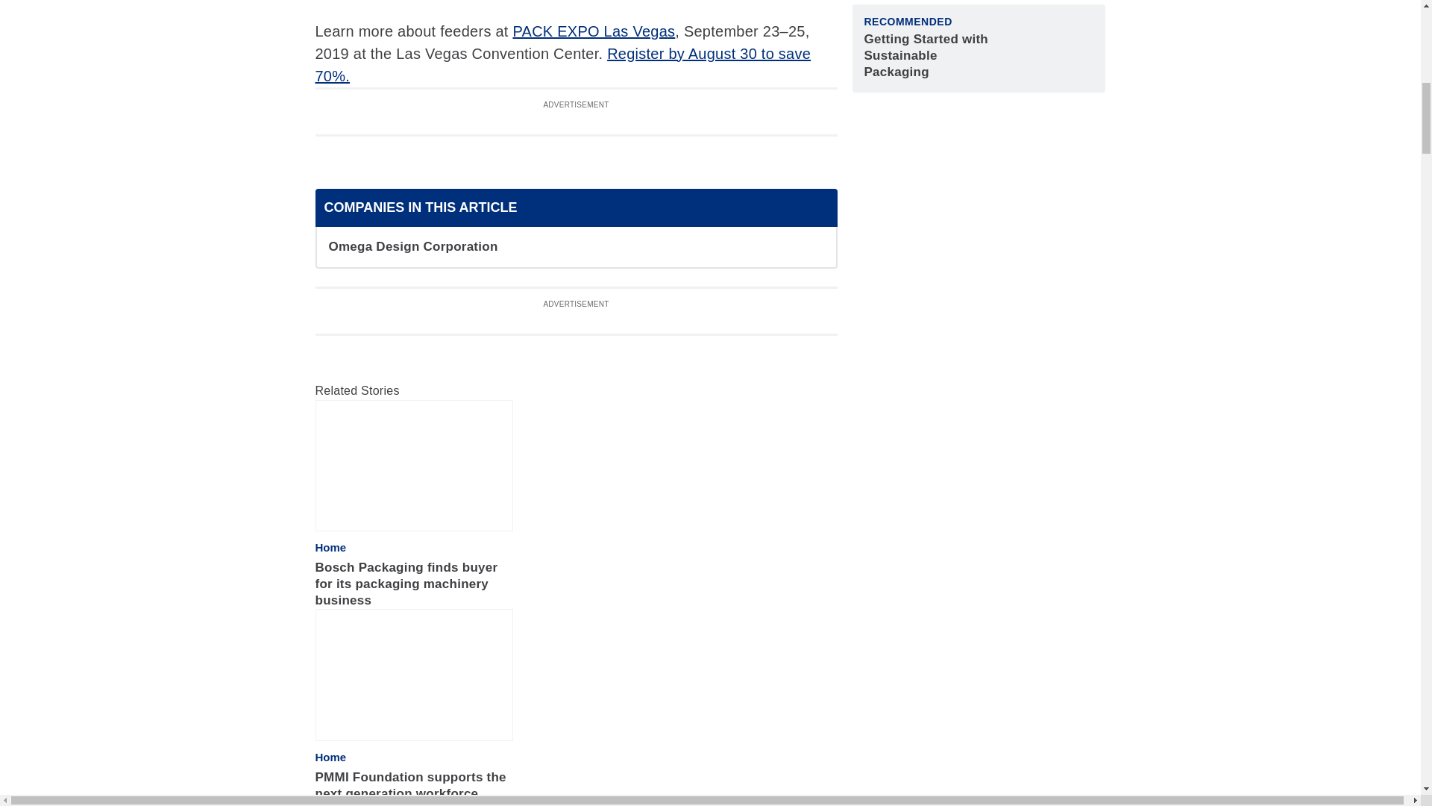 The width and height of the screenshot is (1432, 806). What do you see at coordinates (330, 548) in the screenshot?
I see `Home` at bounding box center [330, 548].